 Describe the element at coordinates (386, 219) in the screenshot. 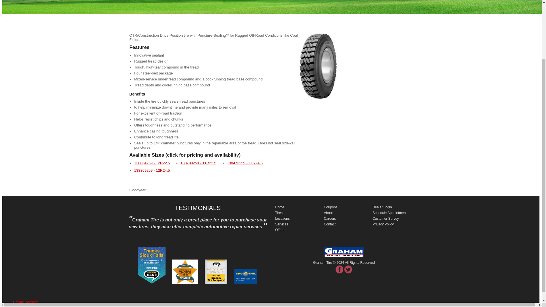

I see `Customer Survey` at that location.